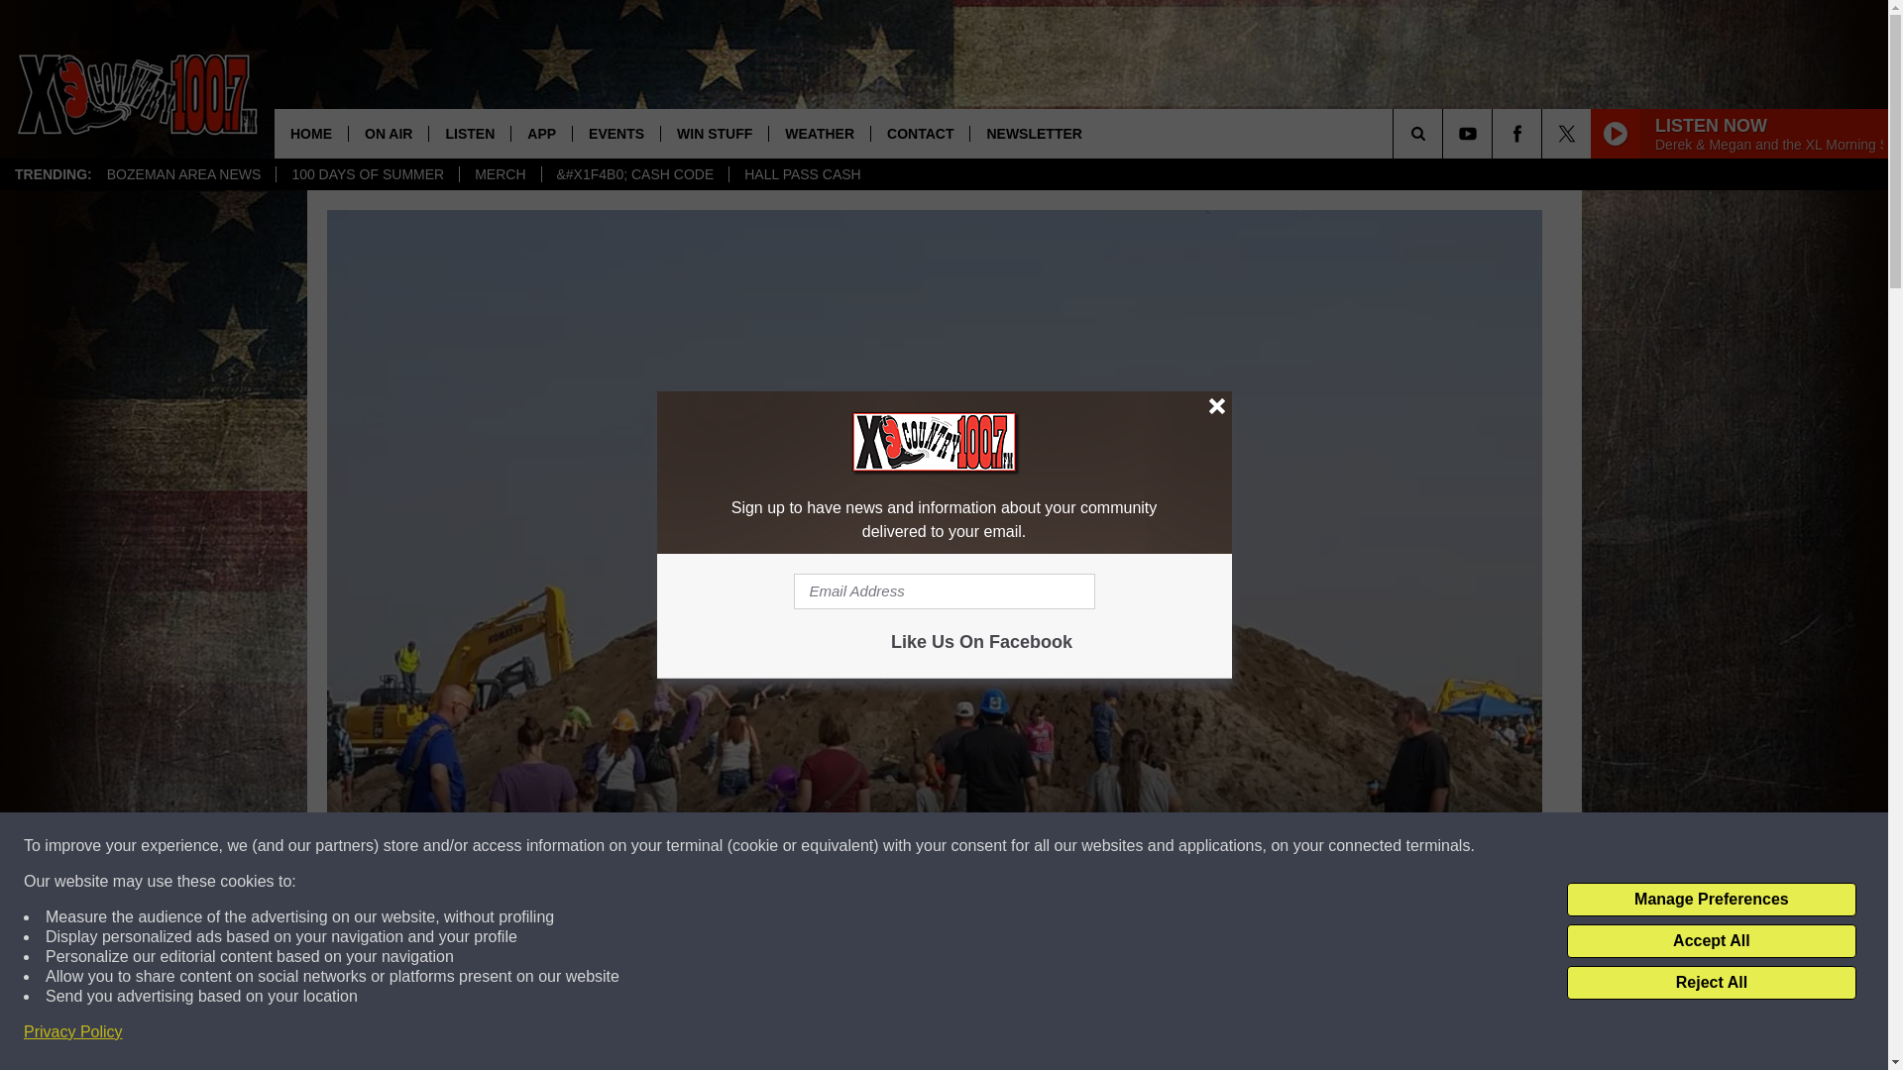  What do you see at coordinates (802, 174) in the screenshot?
I see `HALL PASS CASH` at bounding box center [802, 174].